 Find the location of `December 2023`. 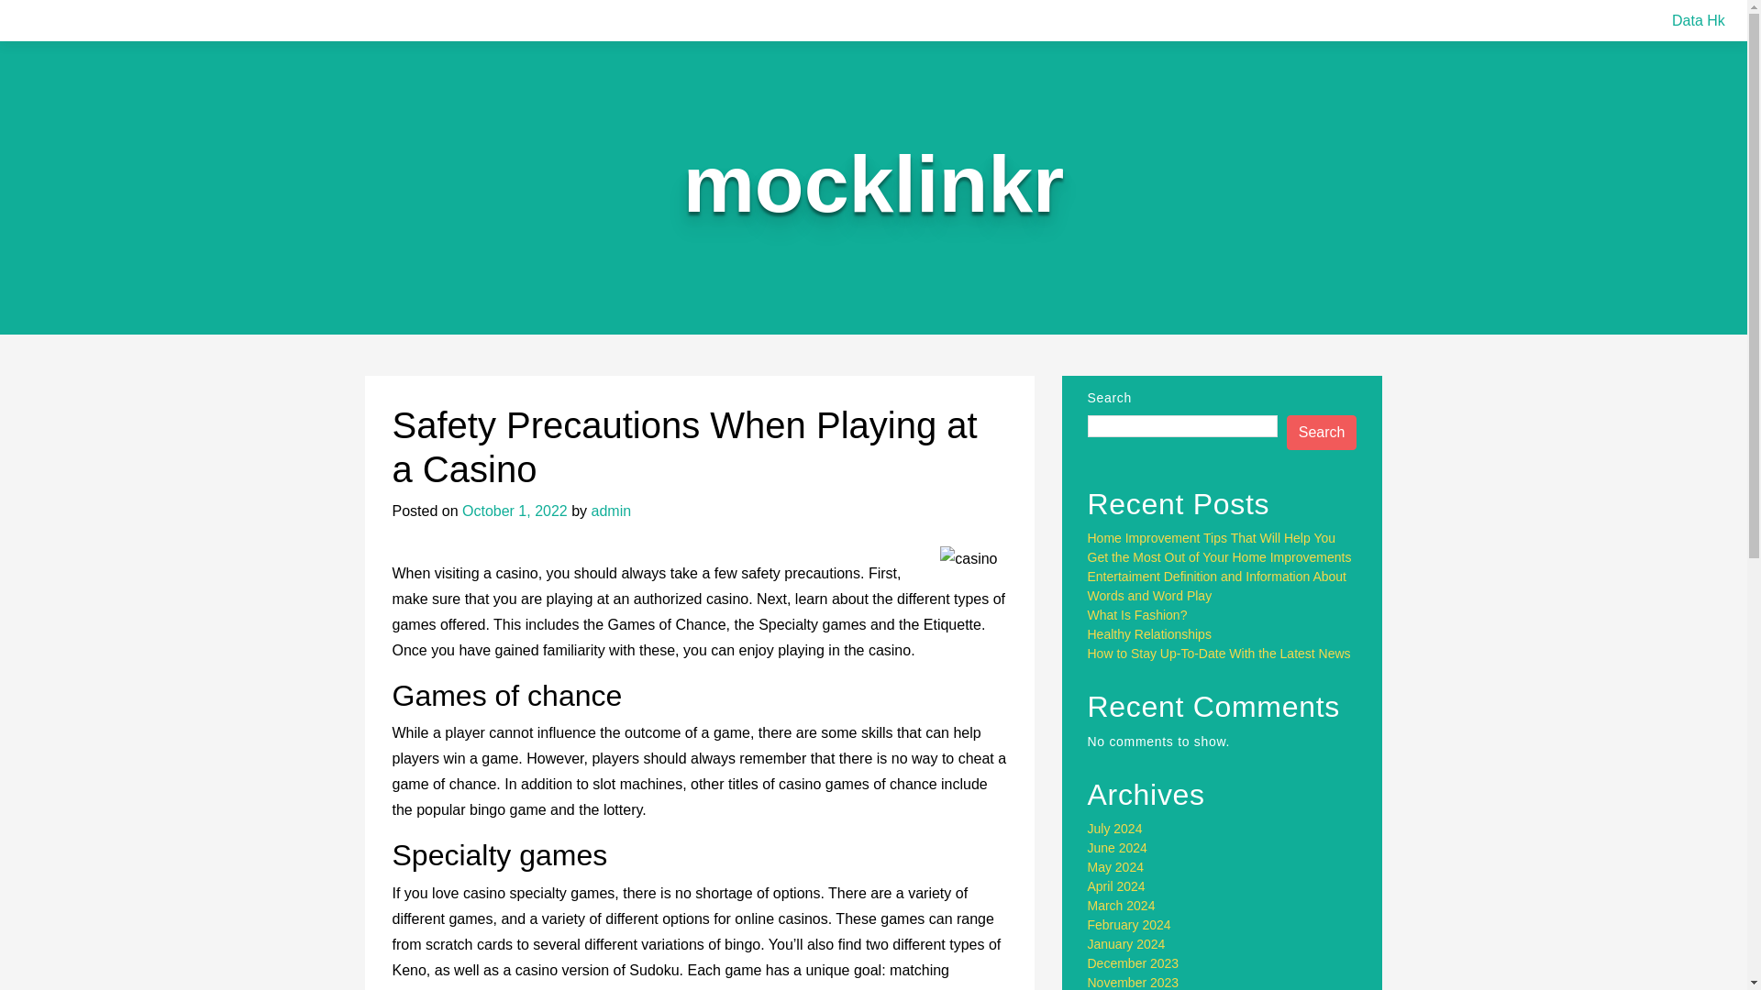

December 2023 is located at coordinates (1134, 963).